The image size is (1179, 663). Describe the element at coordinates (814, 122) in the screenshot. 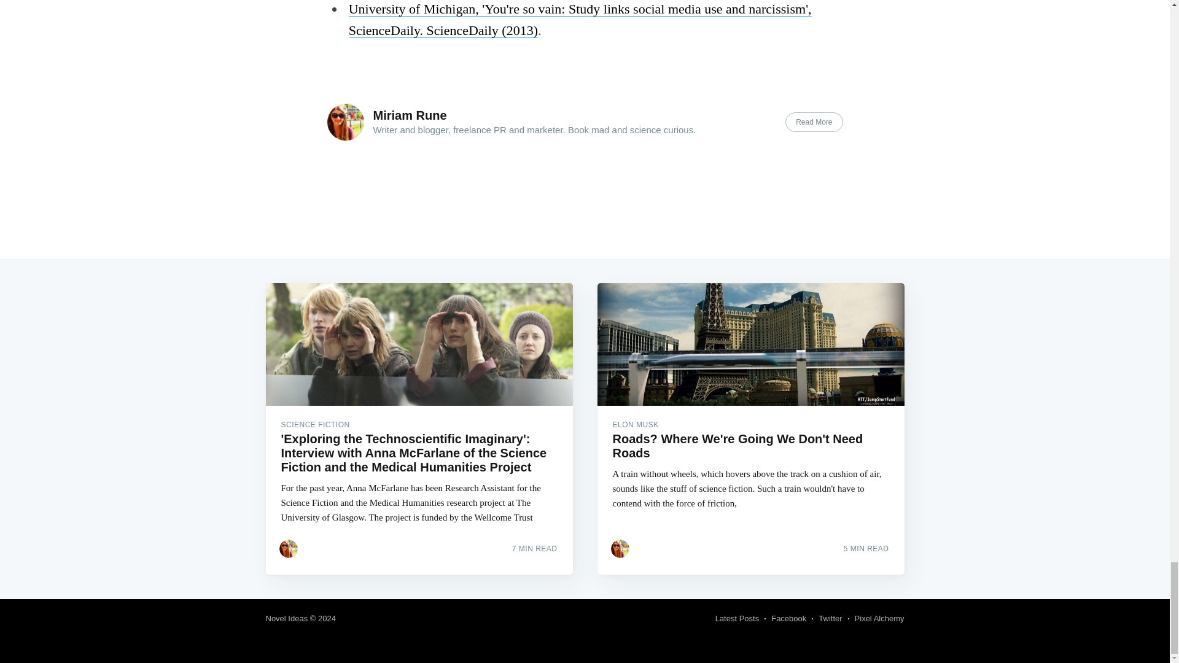

I see `Read More` at that location.